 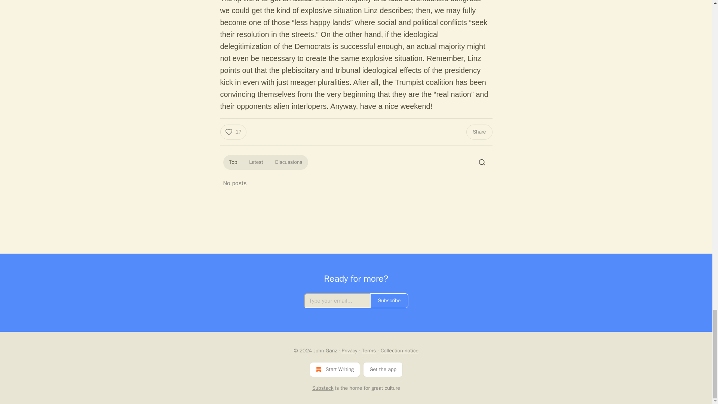 I want to click on Latest, so click(x=256, y=162).